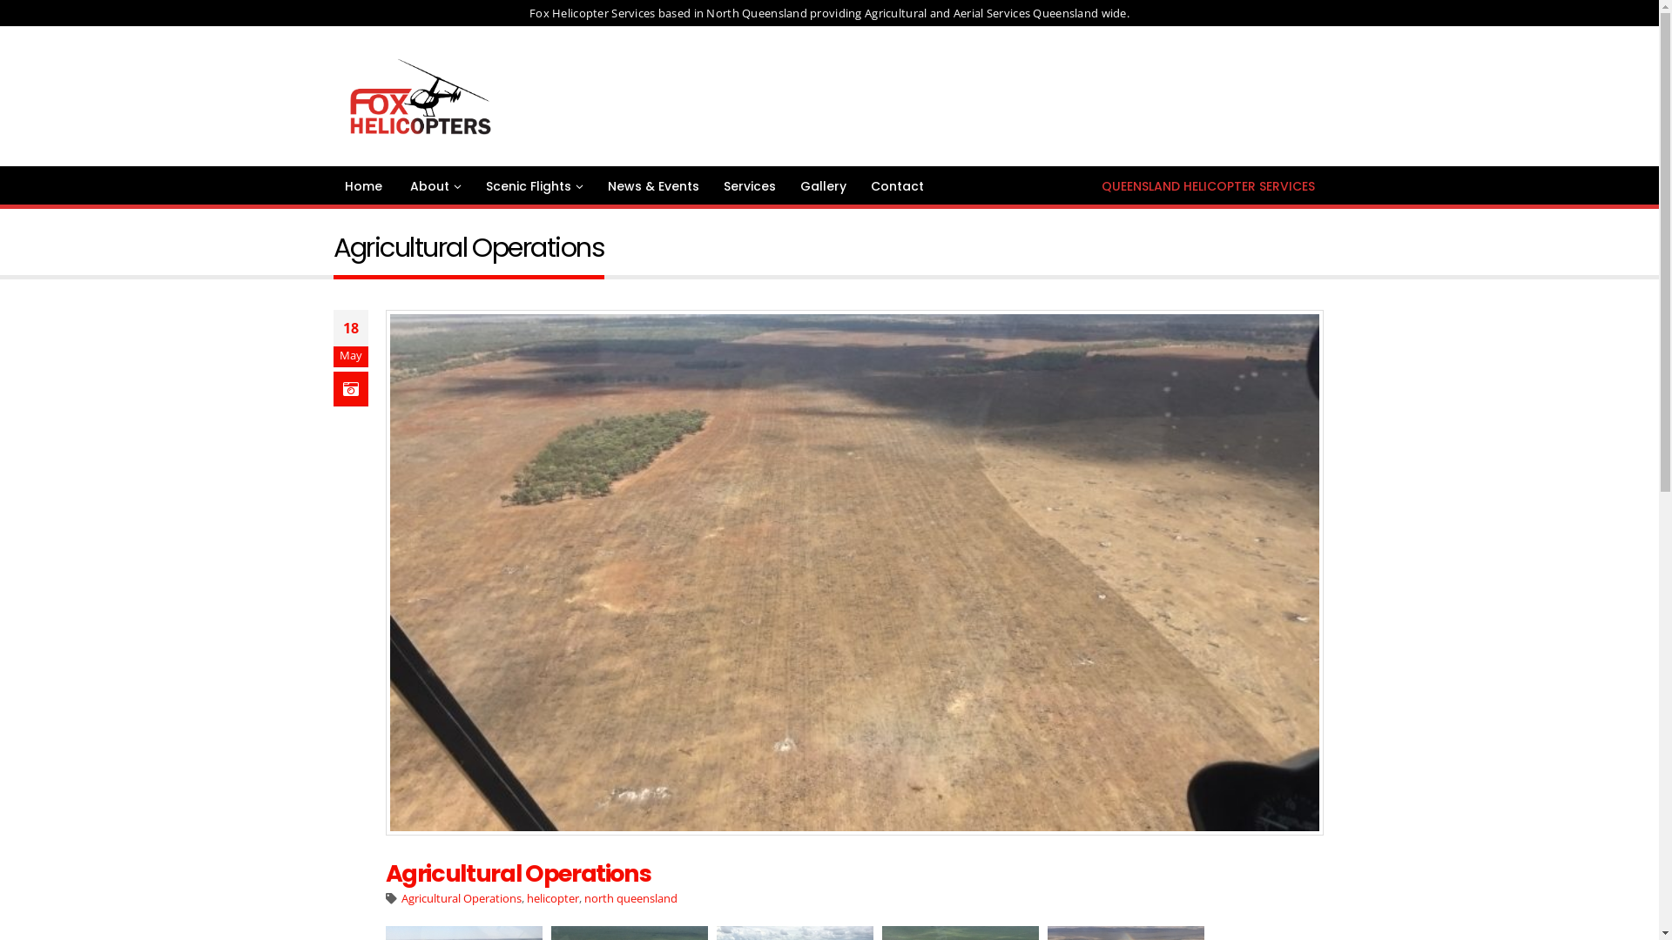 This screenshot has height=940, width=1672. Describe the element at coordinates (750, 185) in the screenshot. I see `Services` at that location.